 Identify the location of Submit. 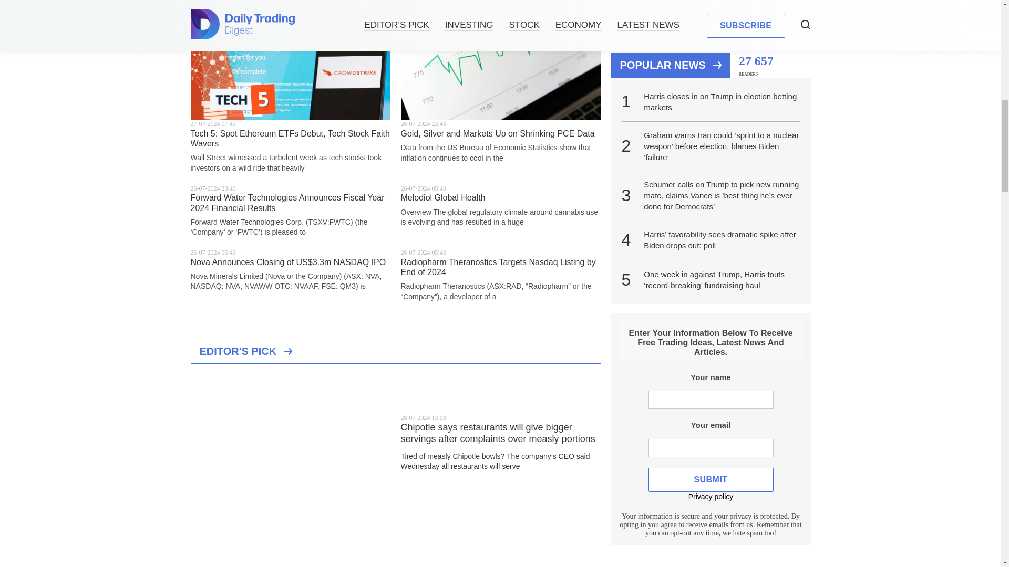
(711, 242).